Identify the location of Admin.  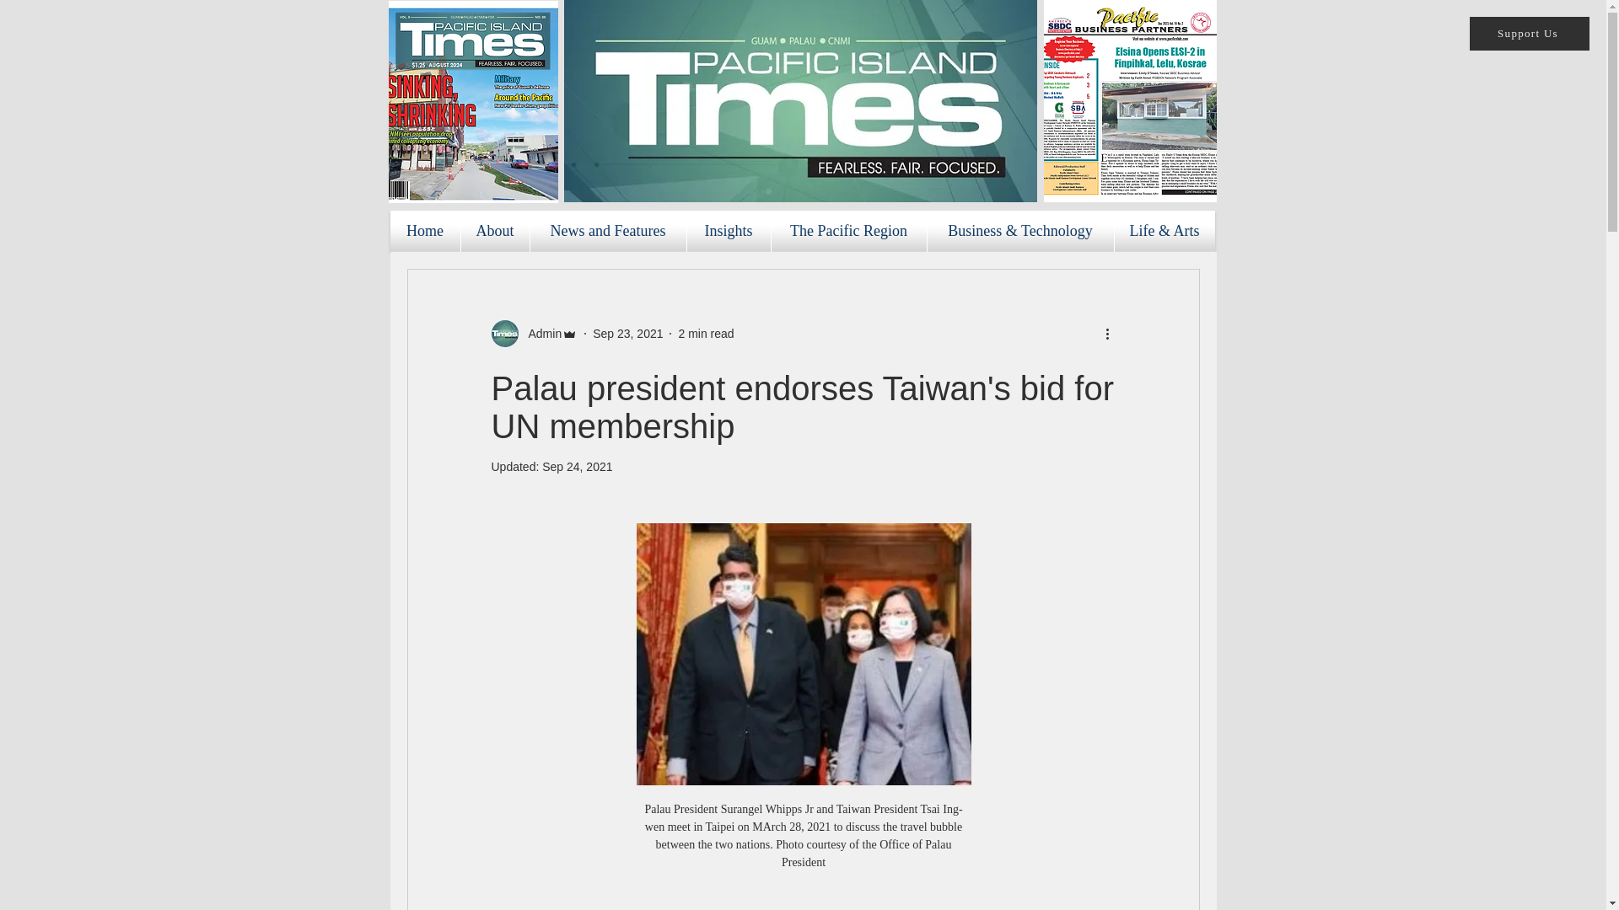
(540, 334).